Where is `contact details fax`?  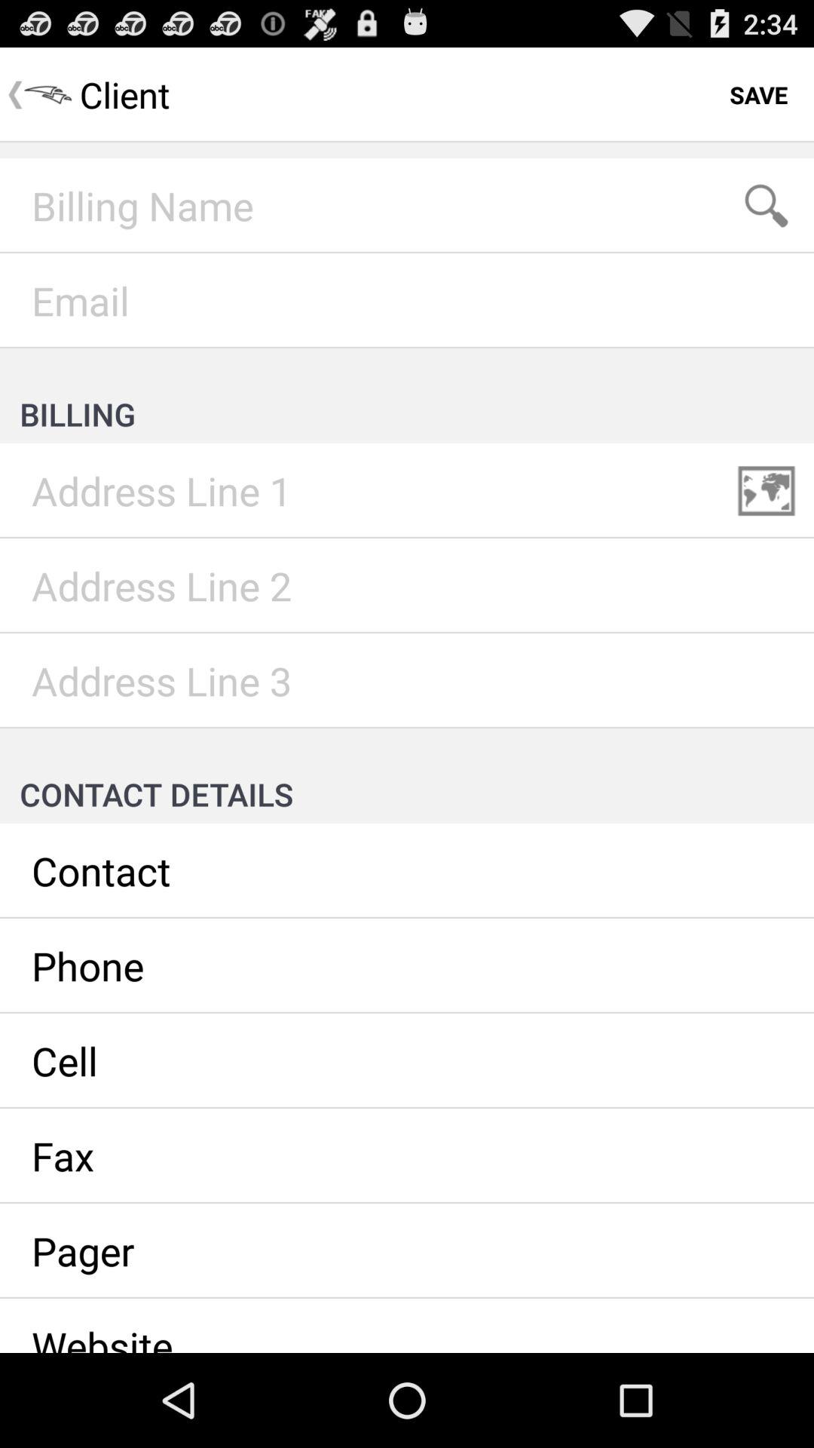
contact details fax is located at coordinates (407, 1156).